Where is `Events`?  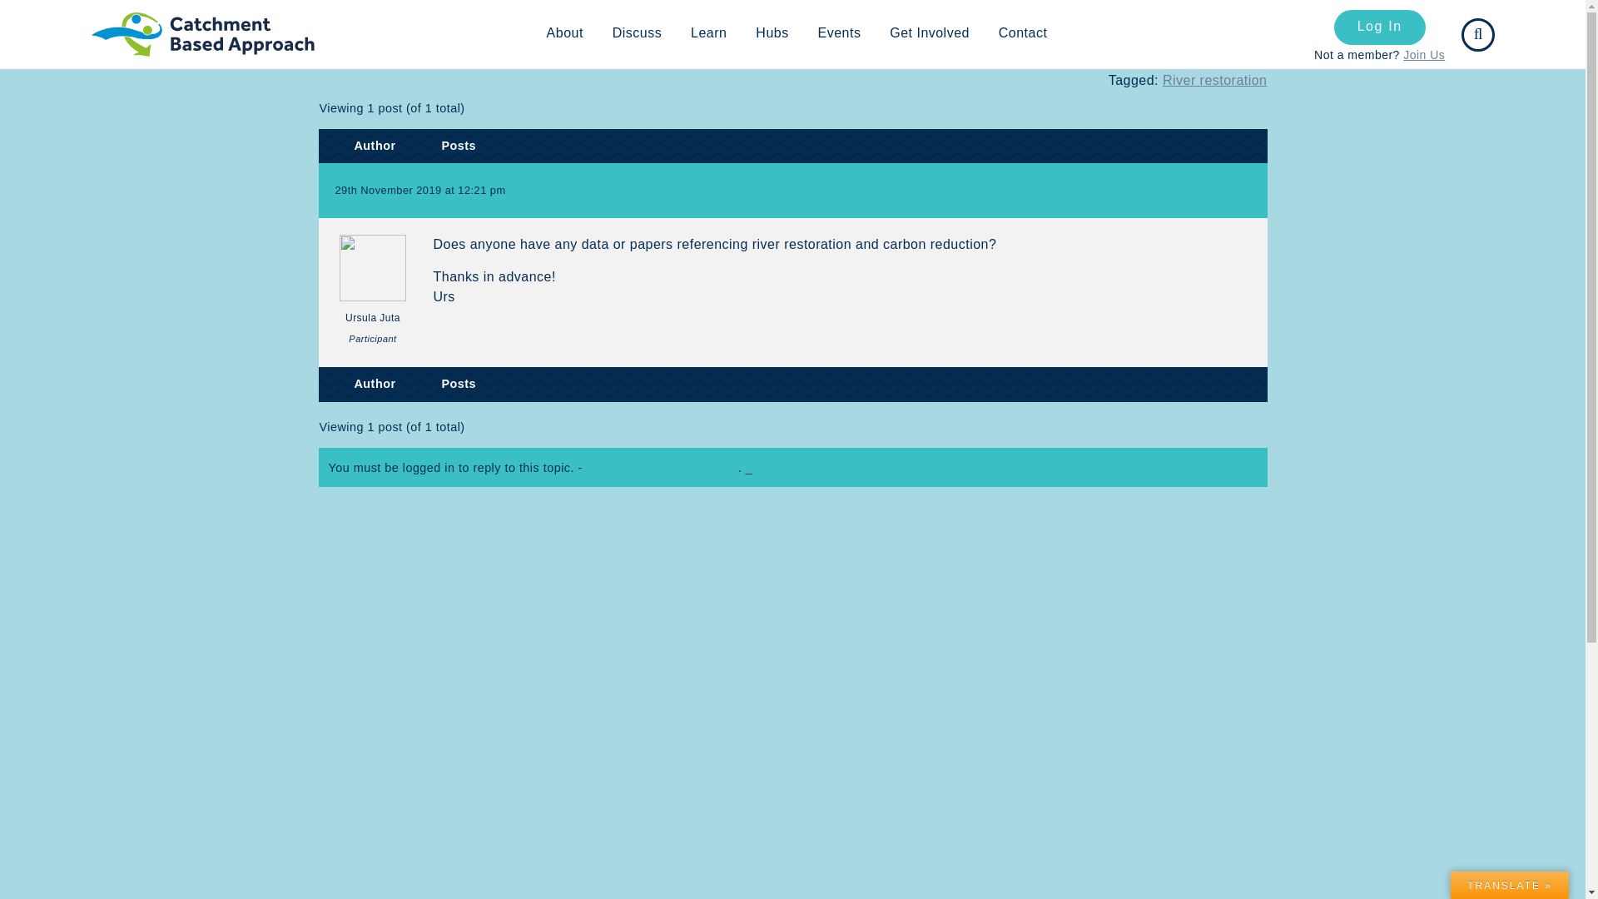
Events is located at coordinates (839, 33).